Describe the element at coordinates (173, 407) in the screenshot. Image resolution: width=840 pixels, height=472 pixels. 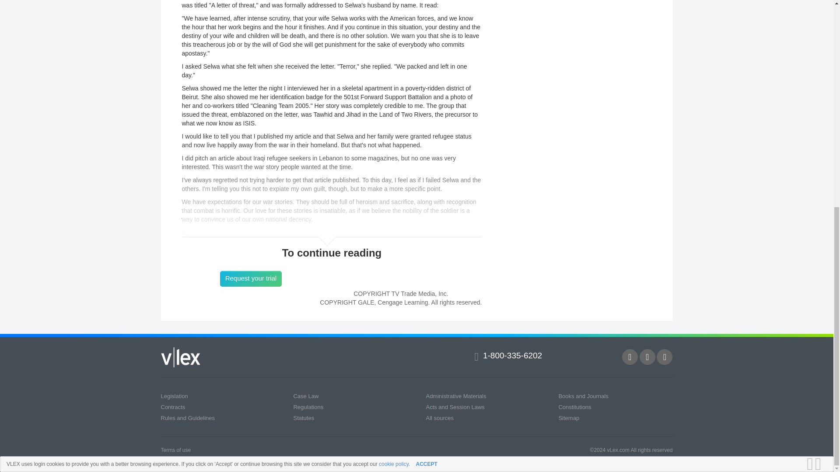
I see `Contracts` at that location.